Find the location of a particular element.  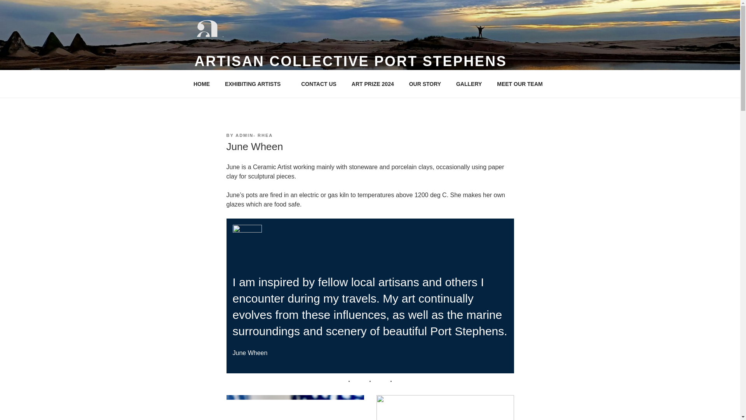

OUR STORY is located at coordinates (425, 84).